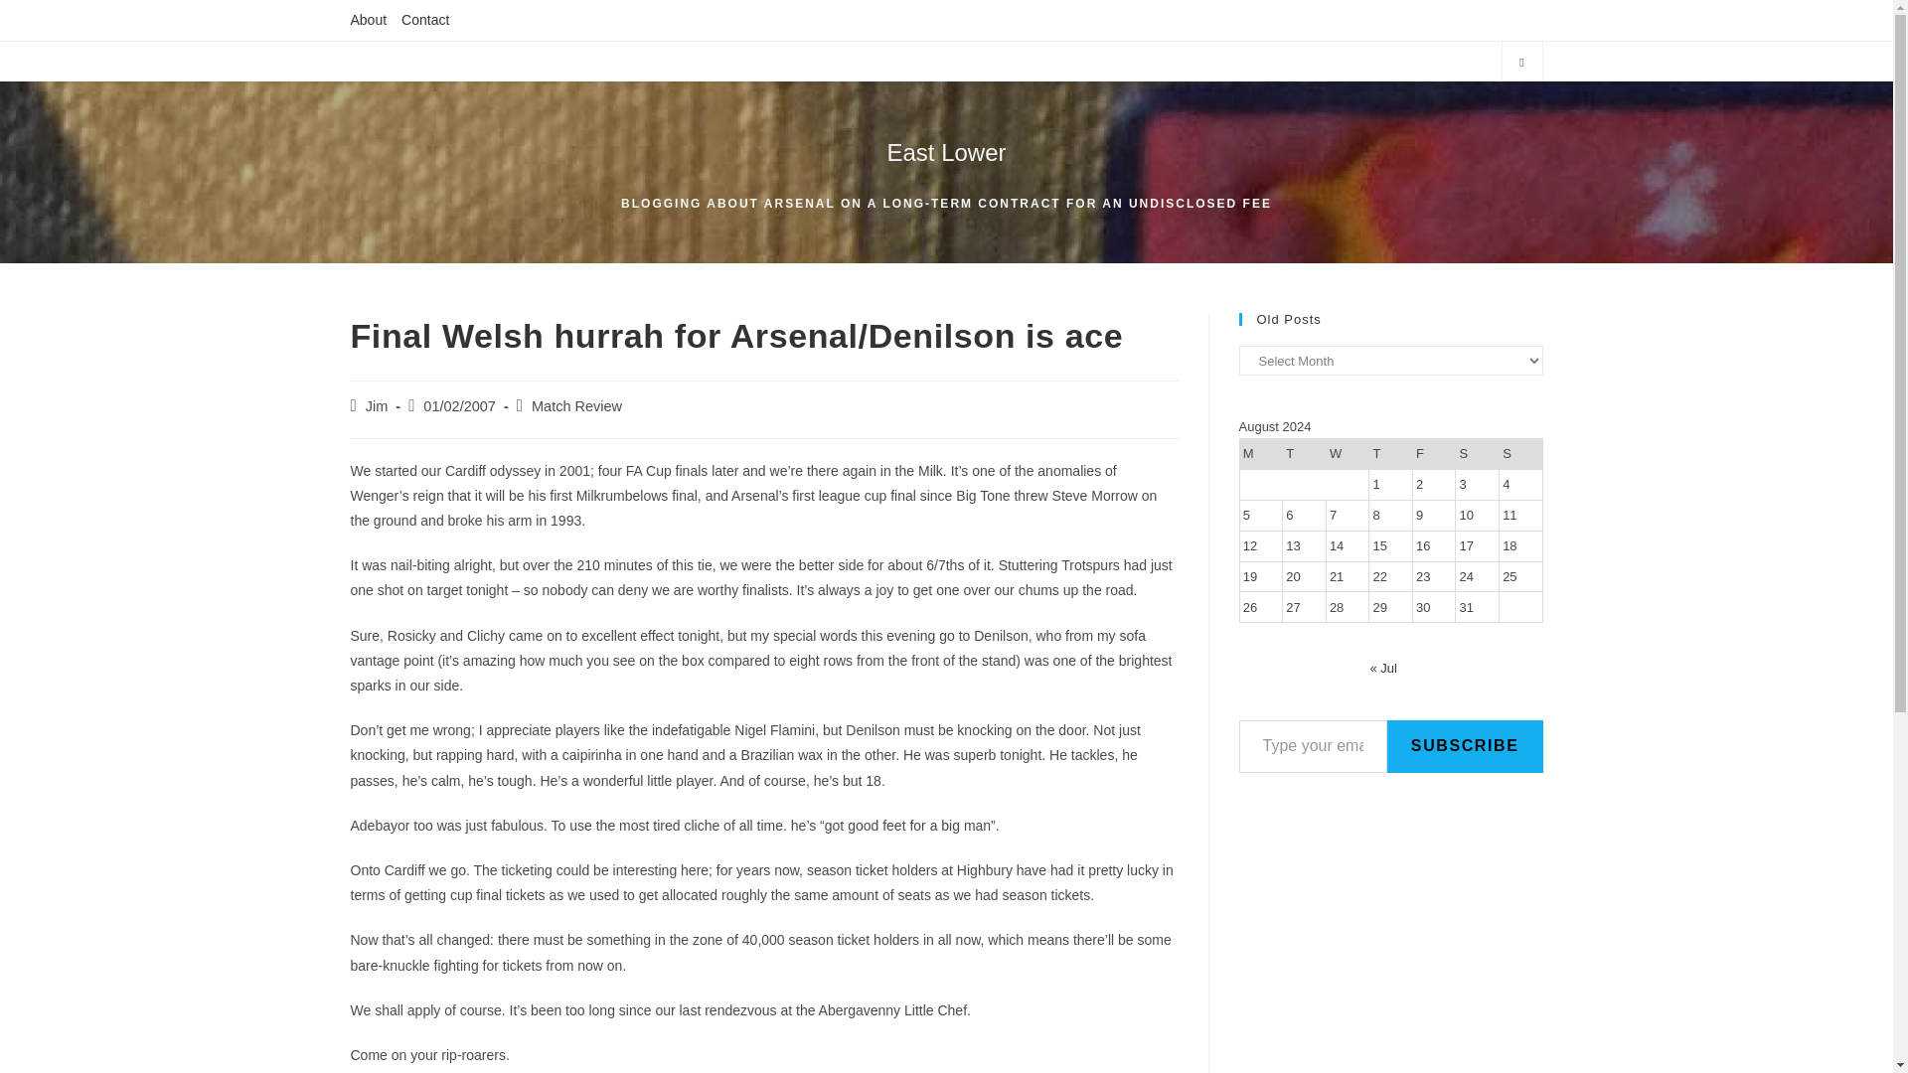 Image resolution: width=1908 pixels, height=1073 pixels. What do you see at coordinates (368, 20) in the screenshot?
I see `About` at bounding box center [368, 20].